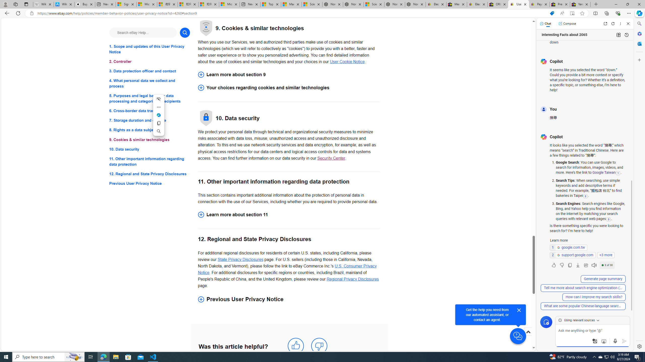 The width and height of the screenshot is (645, 362). I want to click on Previous User Privacy Notice, so click(289, 299).